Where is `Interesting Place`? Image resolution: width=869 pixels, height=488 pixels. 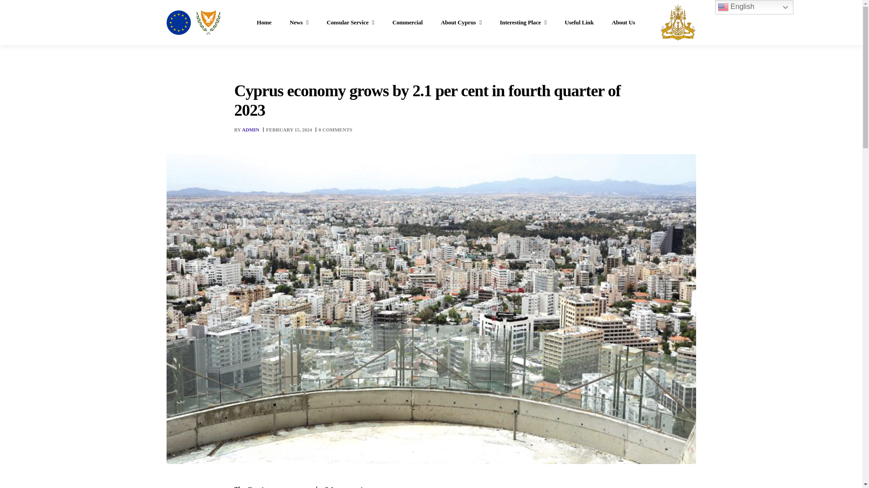 Interesting Place is located at coordinates (523, 23).